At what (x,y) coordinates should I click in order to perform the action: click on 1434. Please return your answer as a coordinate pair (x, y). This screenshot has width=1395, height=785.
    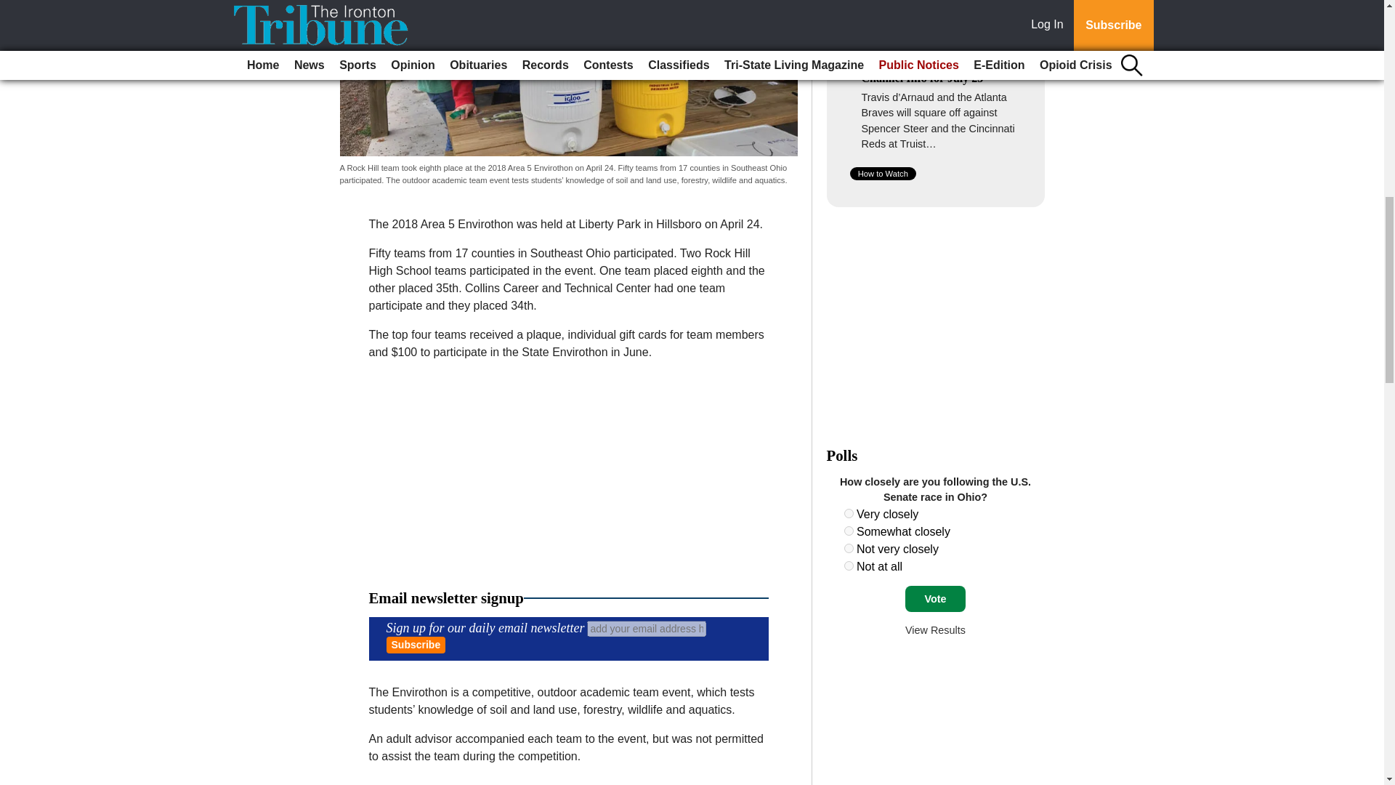
    Looking at the image, I should click on (849, 548).